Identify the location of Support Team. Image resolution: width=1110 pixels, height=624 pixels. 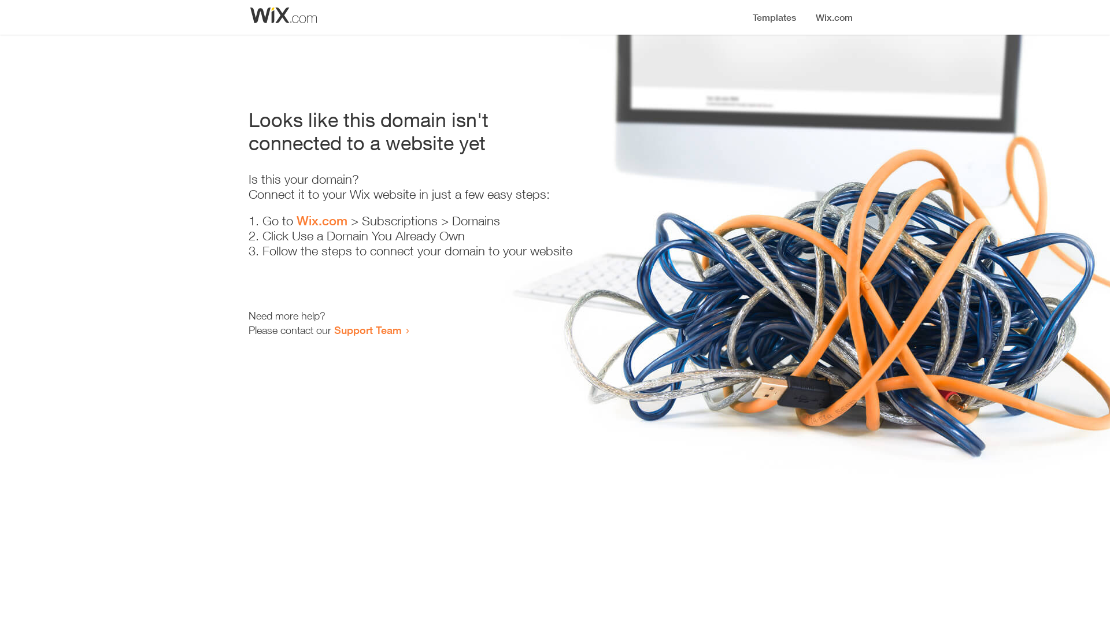
(368, 330).